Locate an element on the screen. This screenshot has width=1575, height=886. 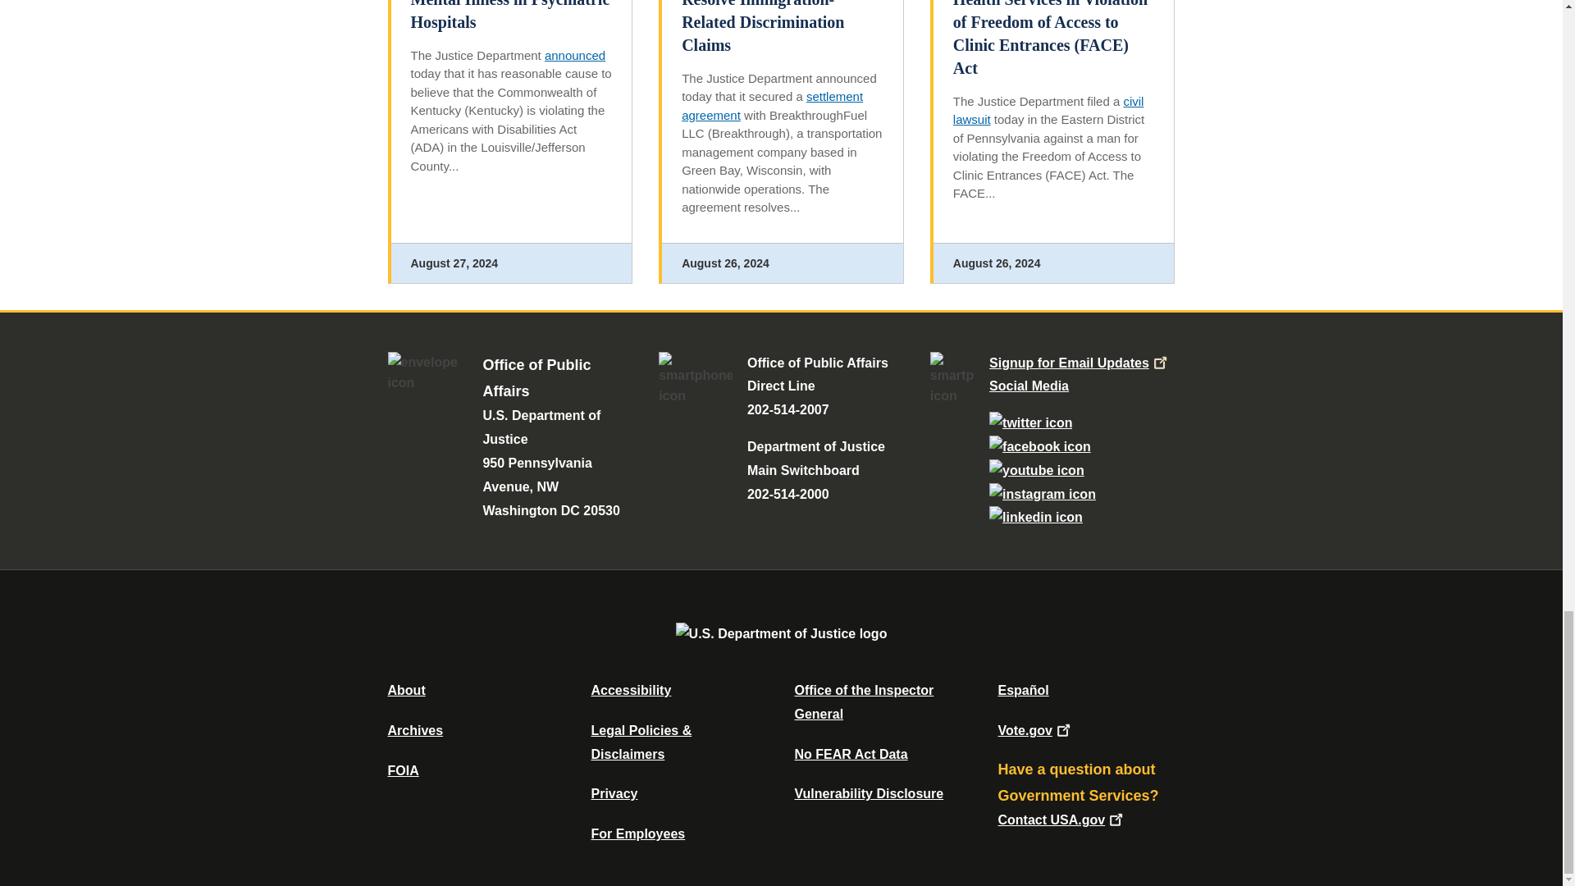
For Employees is located at coordinates (638, 833).